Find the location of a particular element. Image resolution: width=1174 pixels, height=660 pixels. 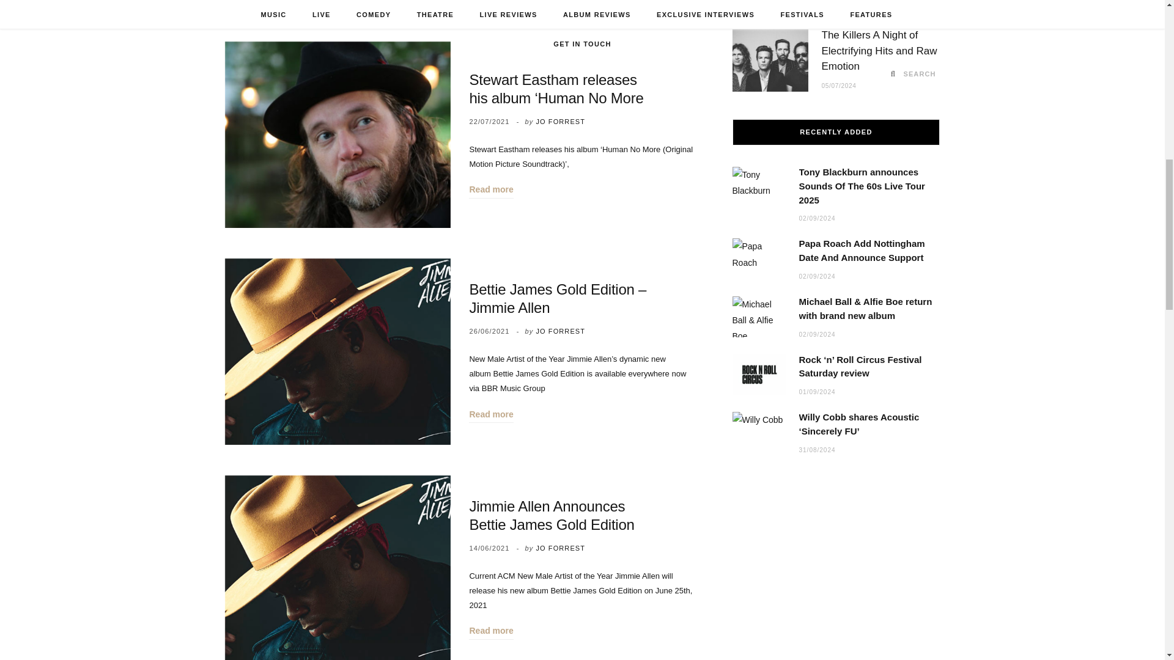

Read more is located at coordinates (490, 189).